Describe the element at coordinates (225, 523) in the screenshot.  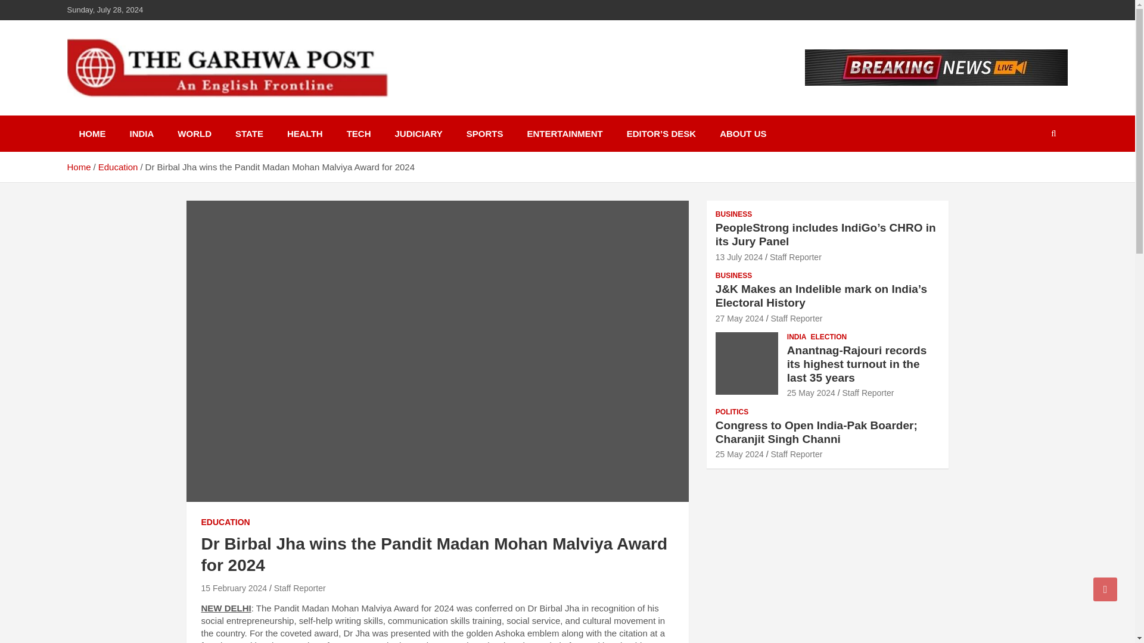
I see `EDUCATION` at that location.